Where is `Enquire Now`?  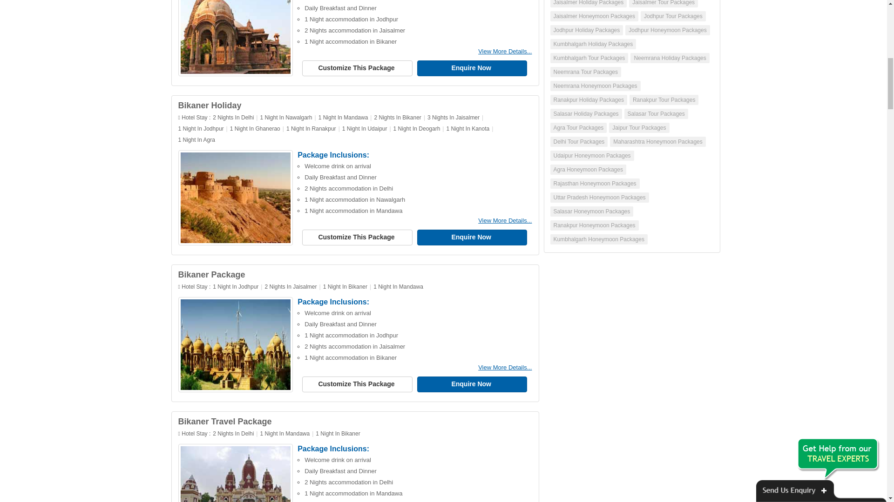 Enquire Now is located at coordinates (472, 384).